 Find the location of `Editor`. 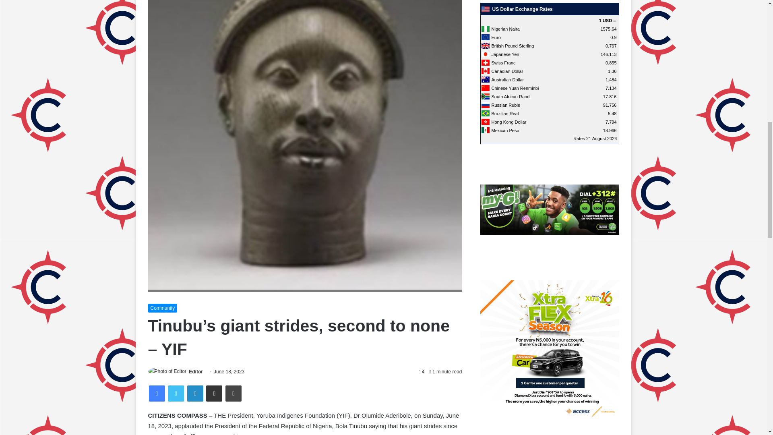

Editor is located at coordinates (196, 371).